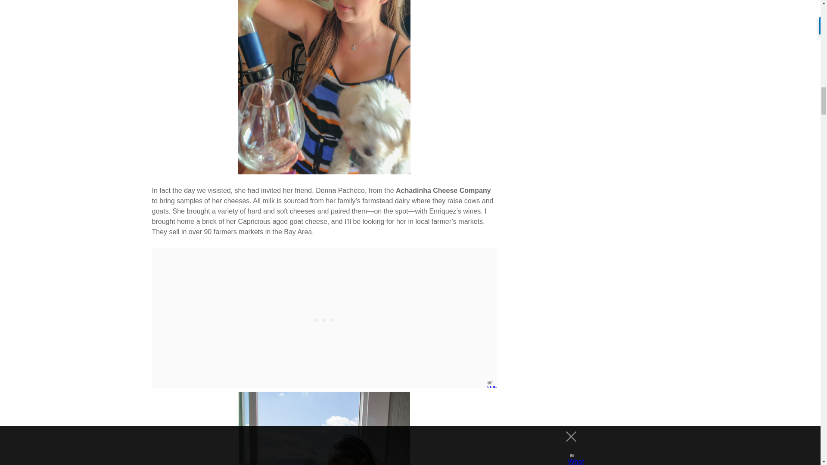 The image size is (827, 465). What do you see at coordinates (324, 429) in the screenshot?
I see `Achadinha Cheese Company, Petaluma, CA` at bounding box center [324, 429].